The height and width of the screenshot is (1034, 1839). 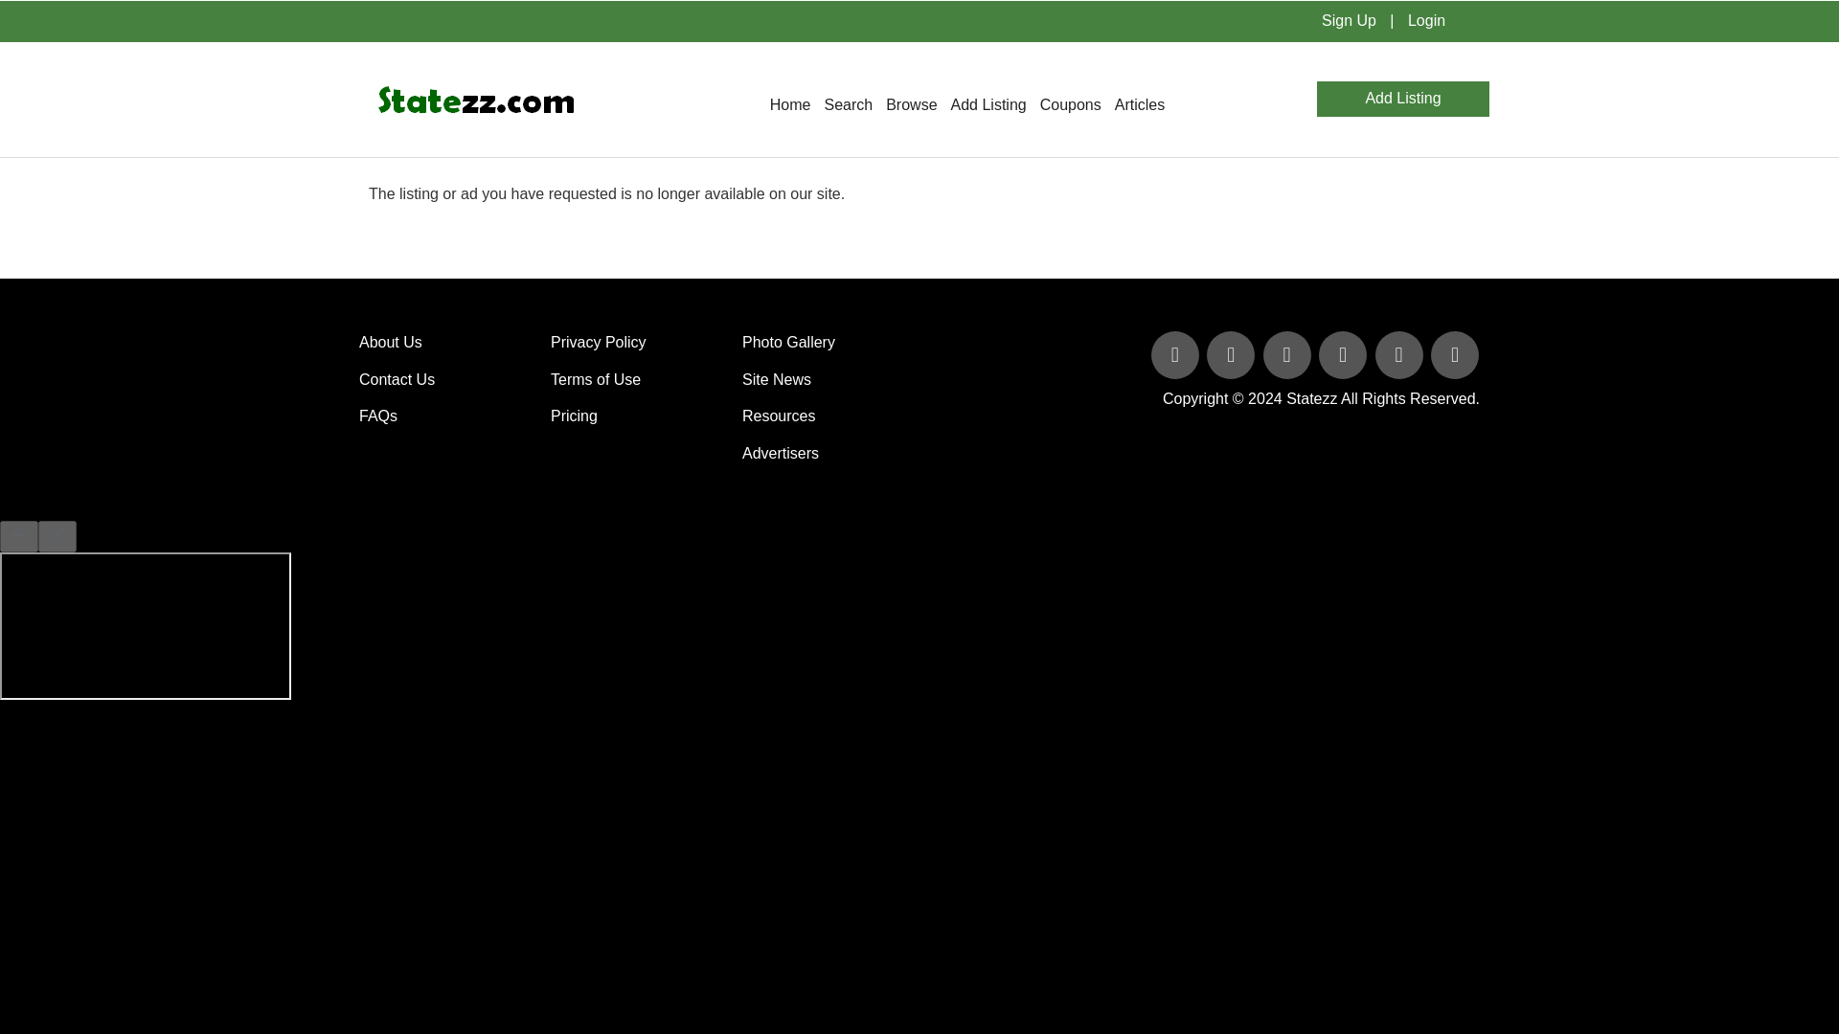 What do you see at coordinates (1344, 356) in the screenshot?
I see `Follow Us on You Tube` at bounding box center [1344, 356].